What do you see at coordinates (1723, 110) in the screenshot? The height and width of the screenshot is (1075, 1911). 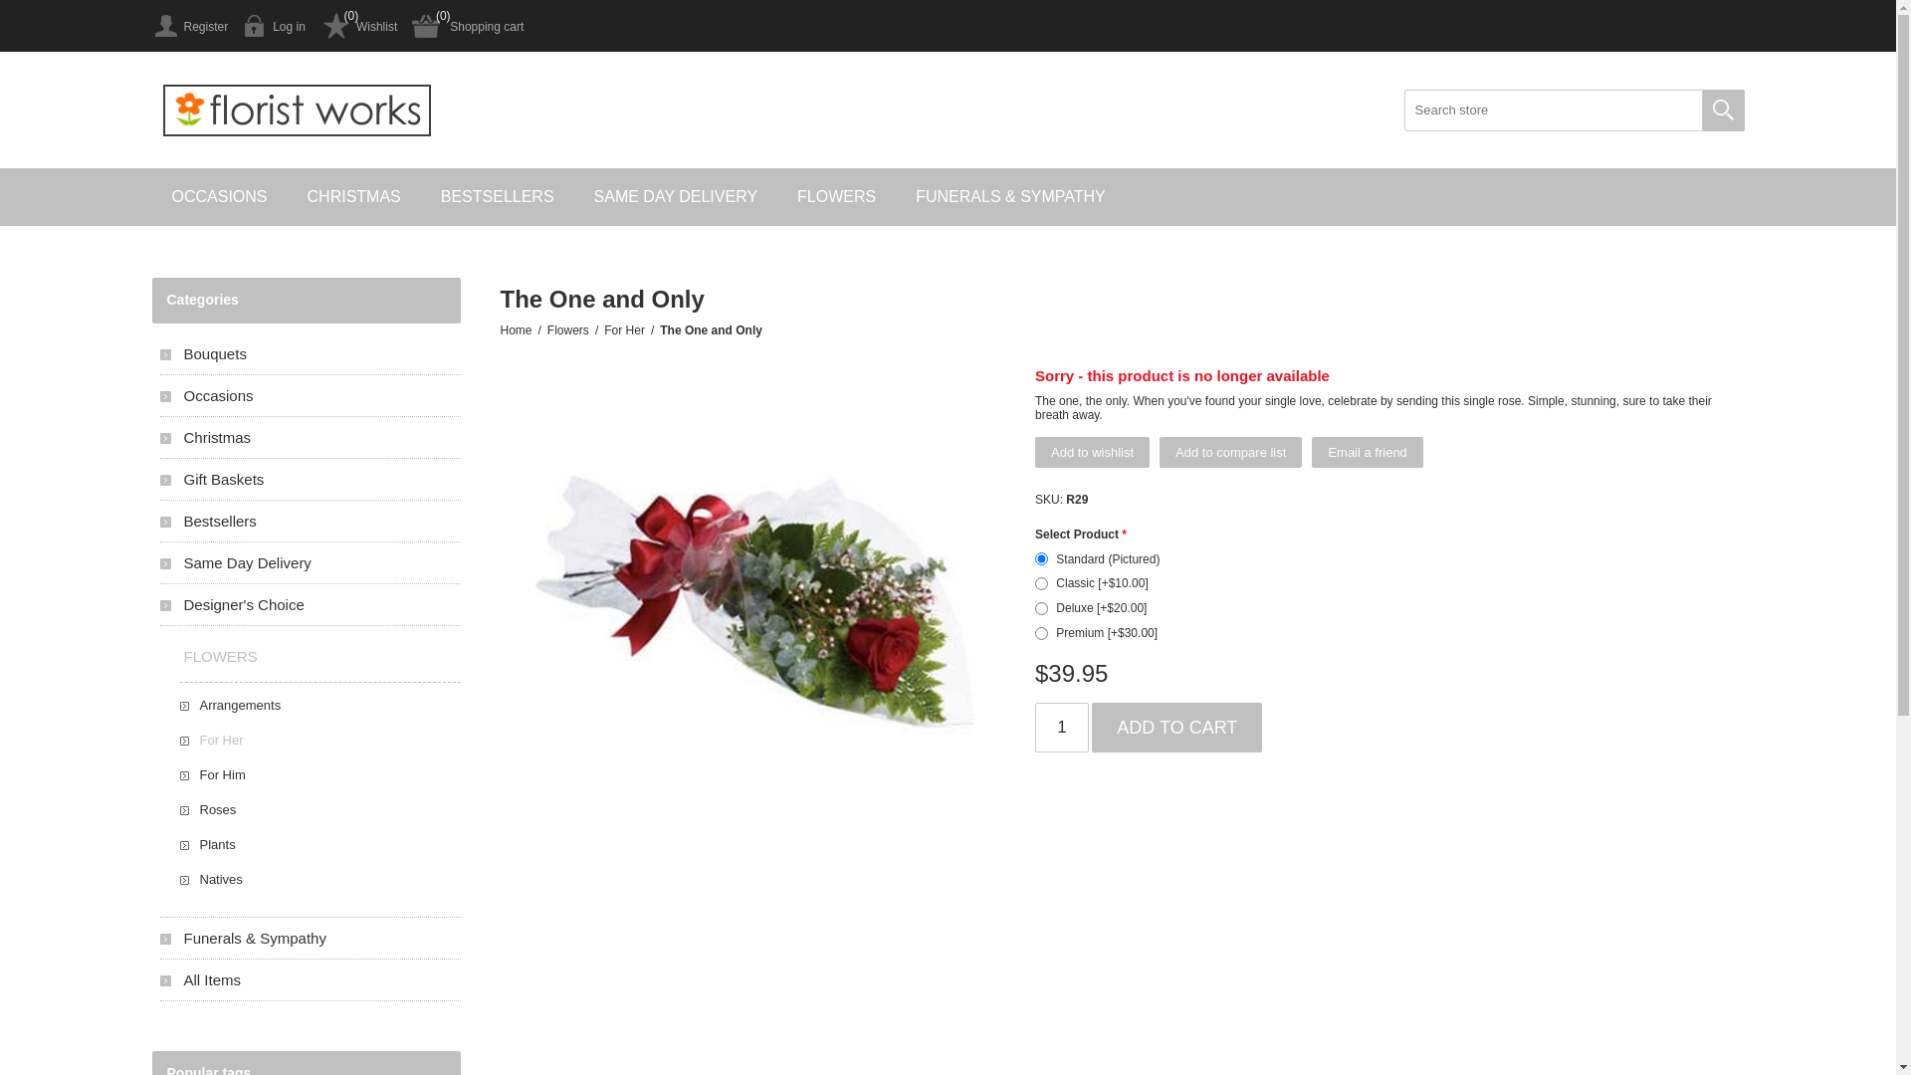 I see `Search` at bounding box center [1723, 110].